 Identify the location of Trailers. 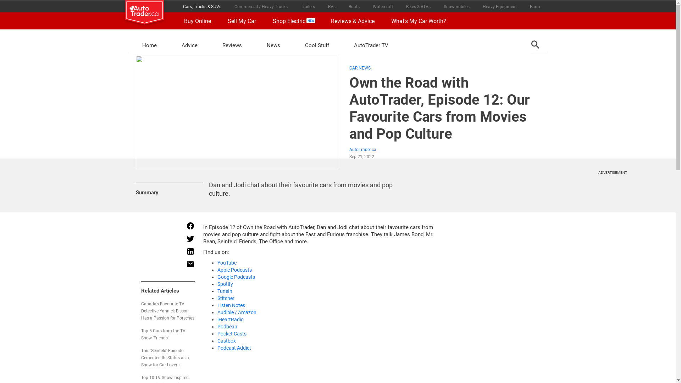
(308, 6).